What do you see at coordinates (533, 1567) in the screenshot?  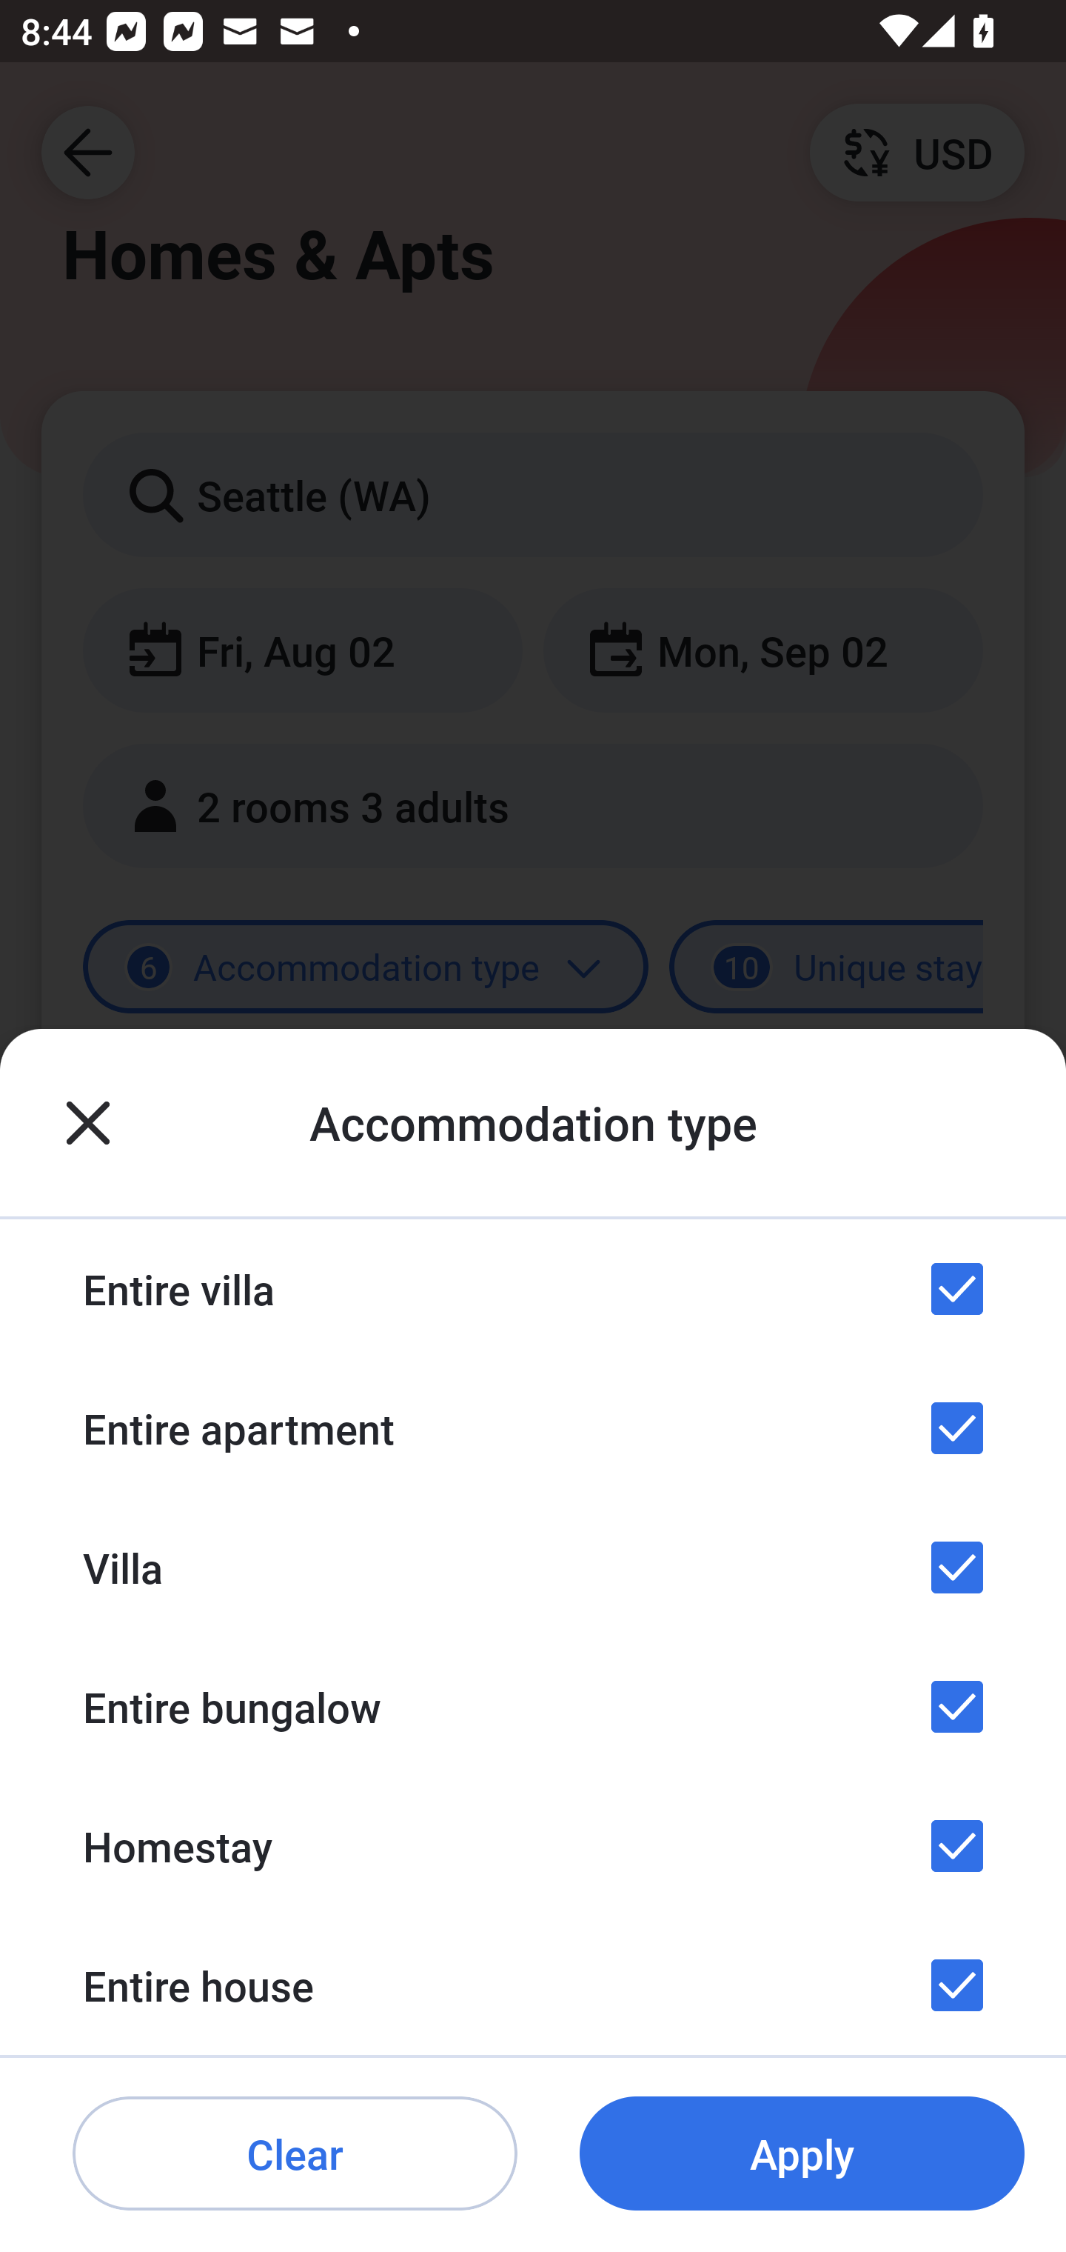 I see `Villa` at bounding box center [533, 1567].